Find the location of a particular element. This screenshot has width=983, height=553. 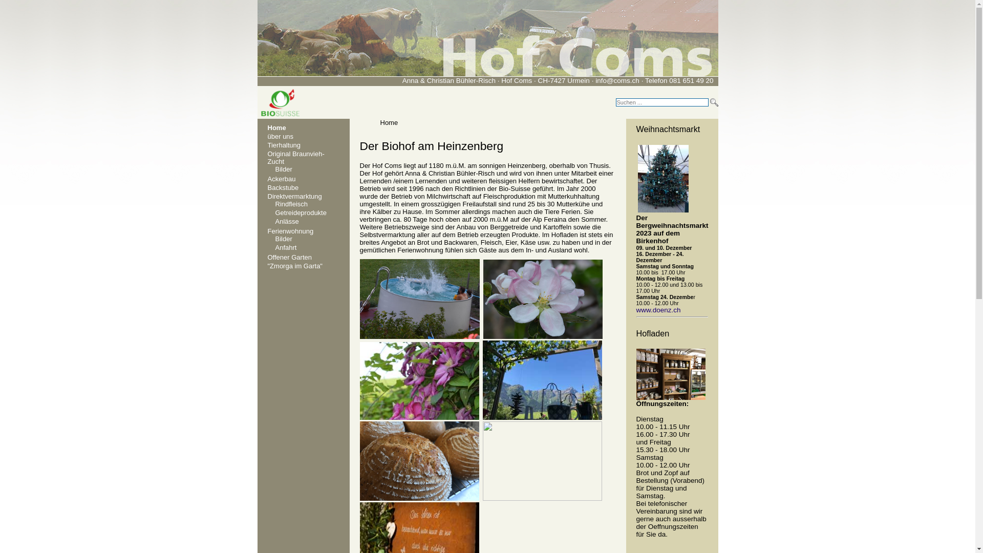

www.doenz.ch is located at coordinates (658, 310).